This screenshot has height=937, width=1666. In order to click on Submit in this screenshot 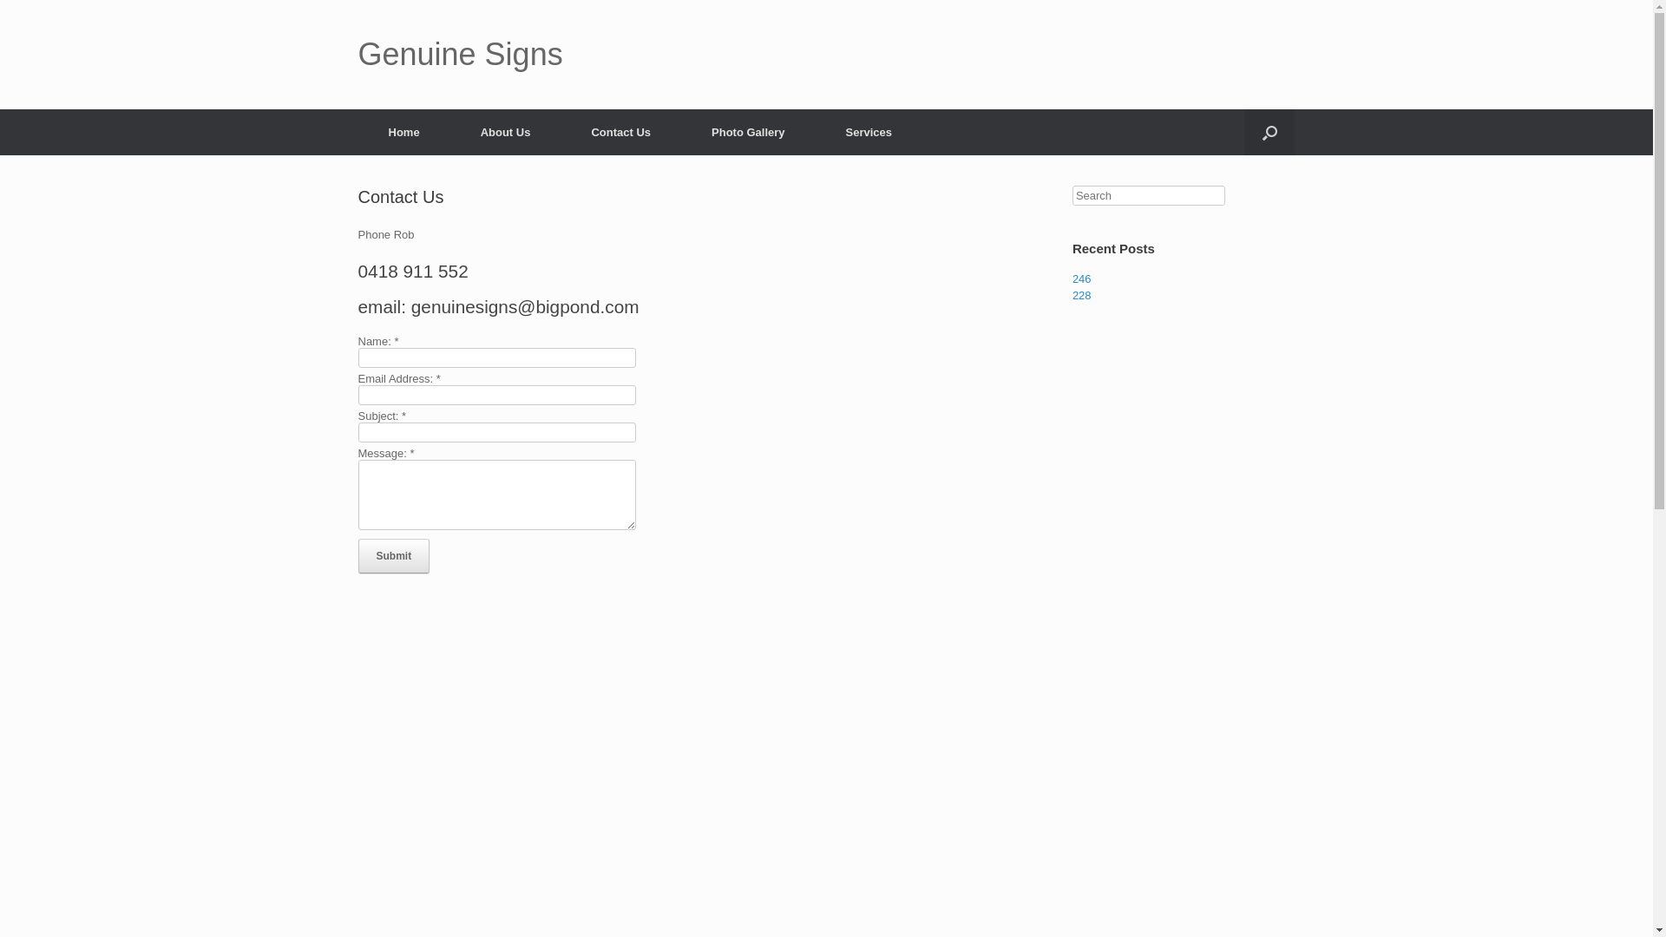, I will do `click(394, 556)`.